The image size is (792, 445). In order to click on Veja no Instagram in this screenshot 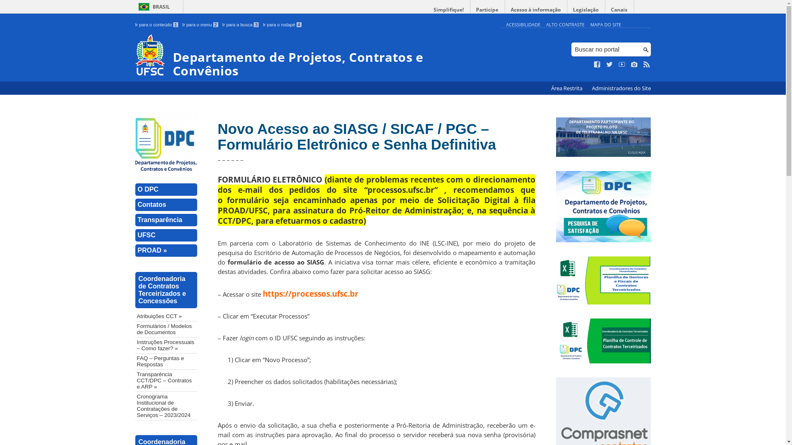, I will do `click(634, 65)`.